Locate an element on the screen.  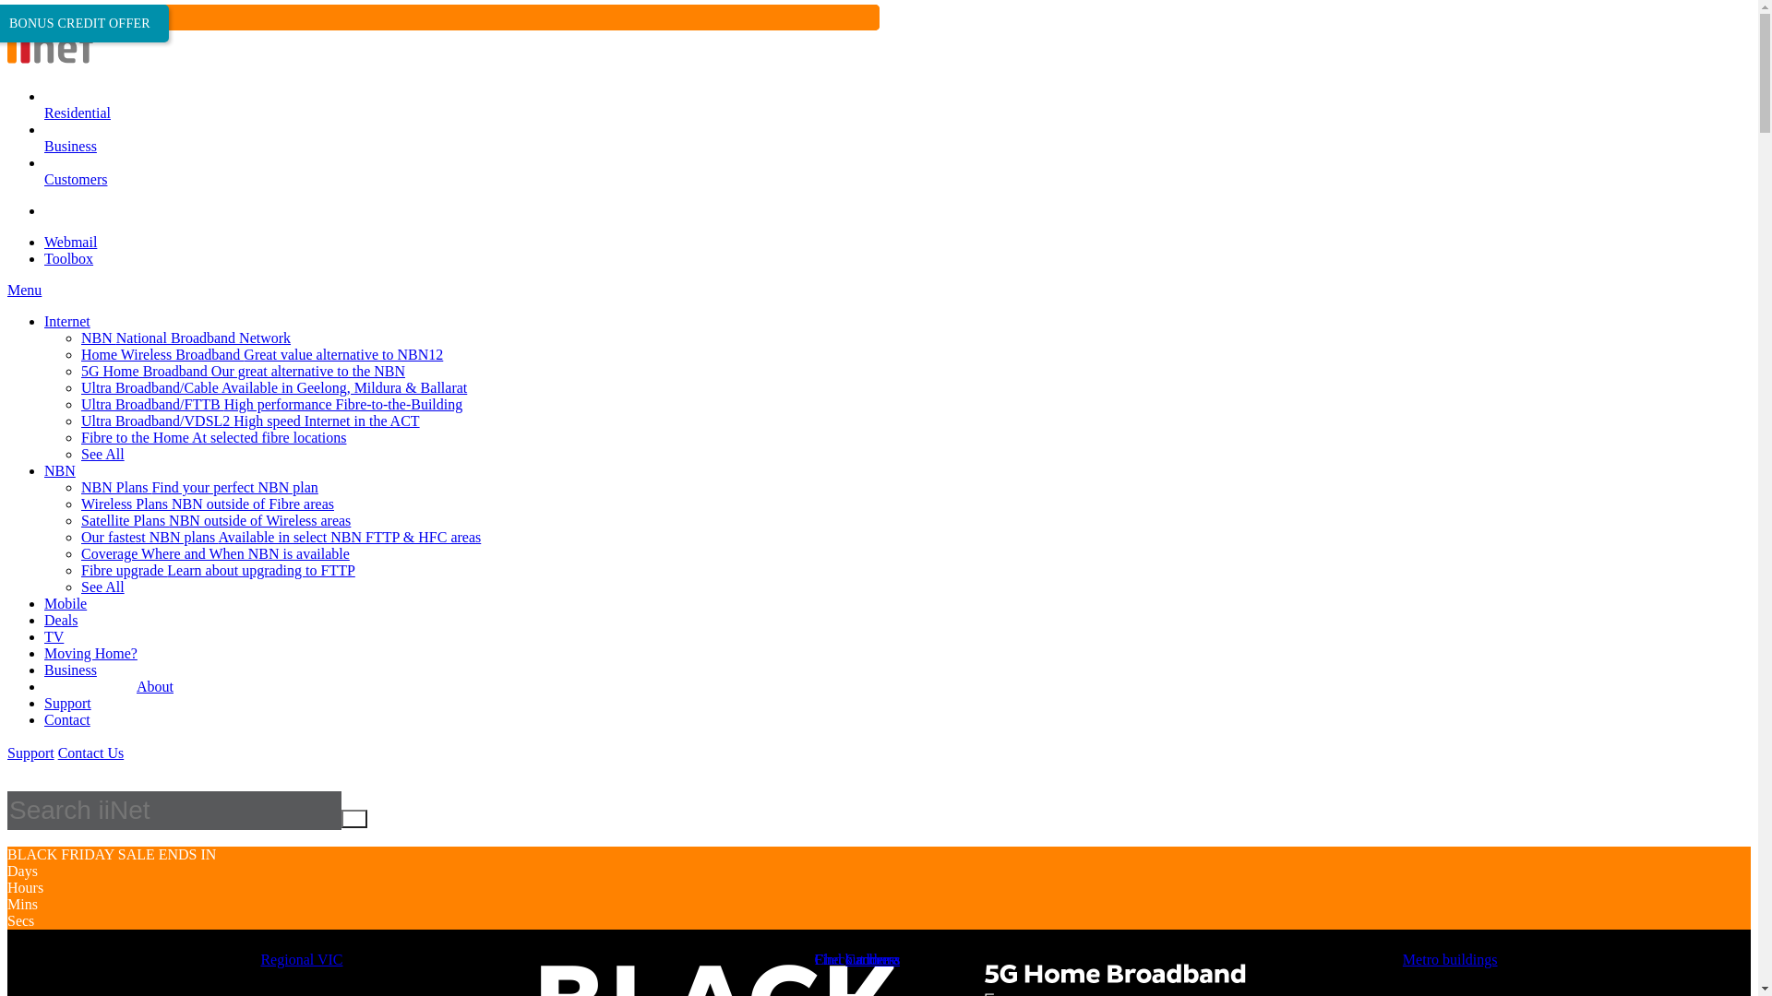
Skip to main content is located at coordinates (68, 15).